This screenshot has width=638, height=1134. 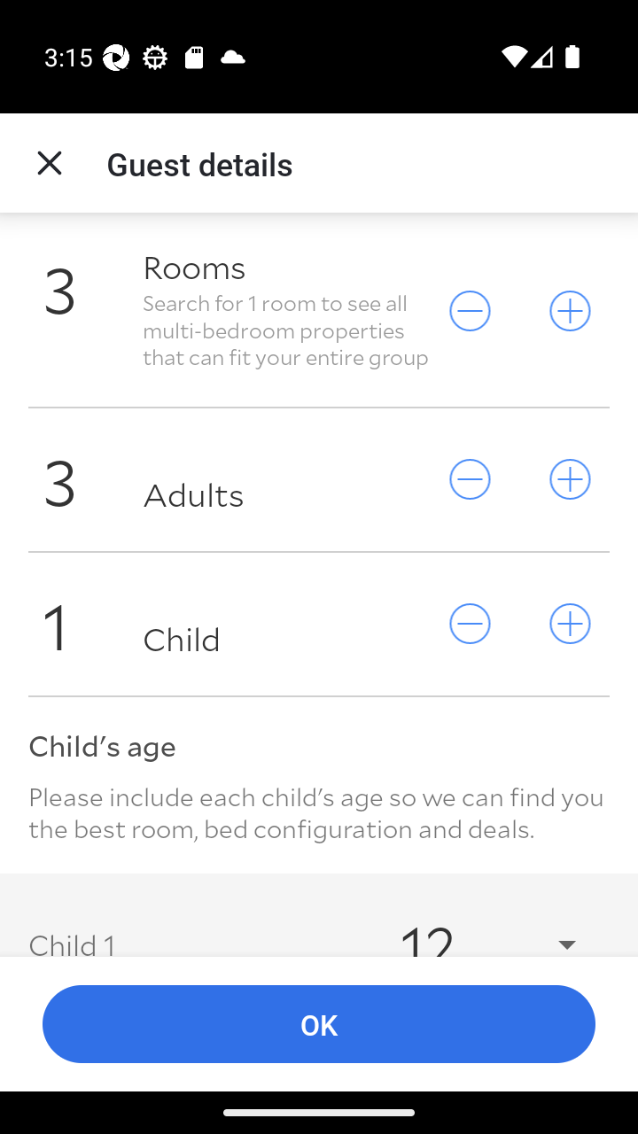 I want to click on 12, so click(x=471, y=925).